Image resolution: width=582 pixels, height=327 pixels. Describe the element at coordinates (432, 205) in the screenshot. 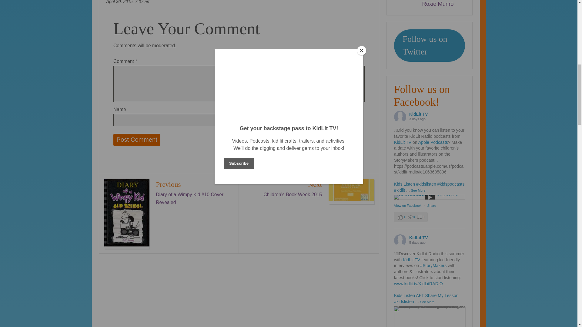

I see `Share` at that location.